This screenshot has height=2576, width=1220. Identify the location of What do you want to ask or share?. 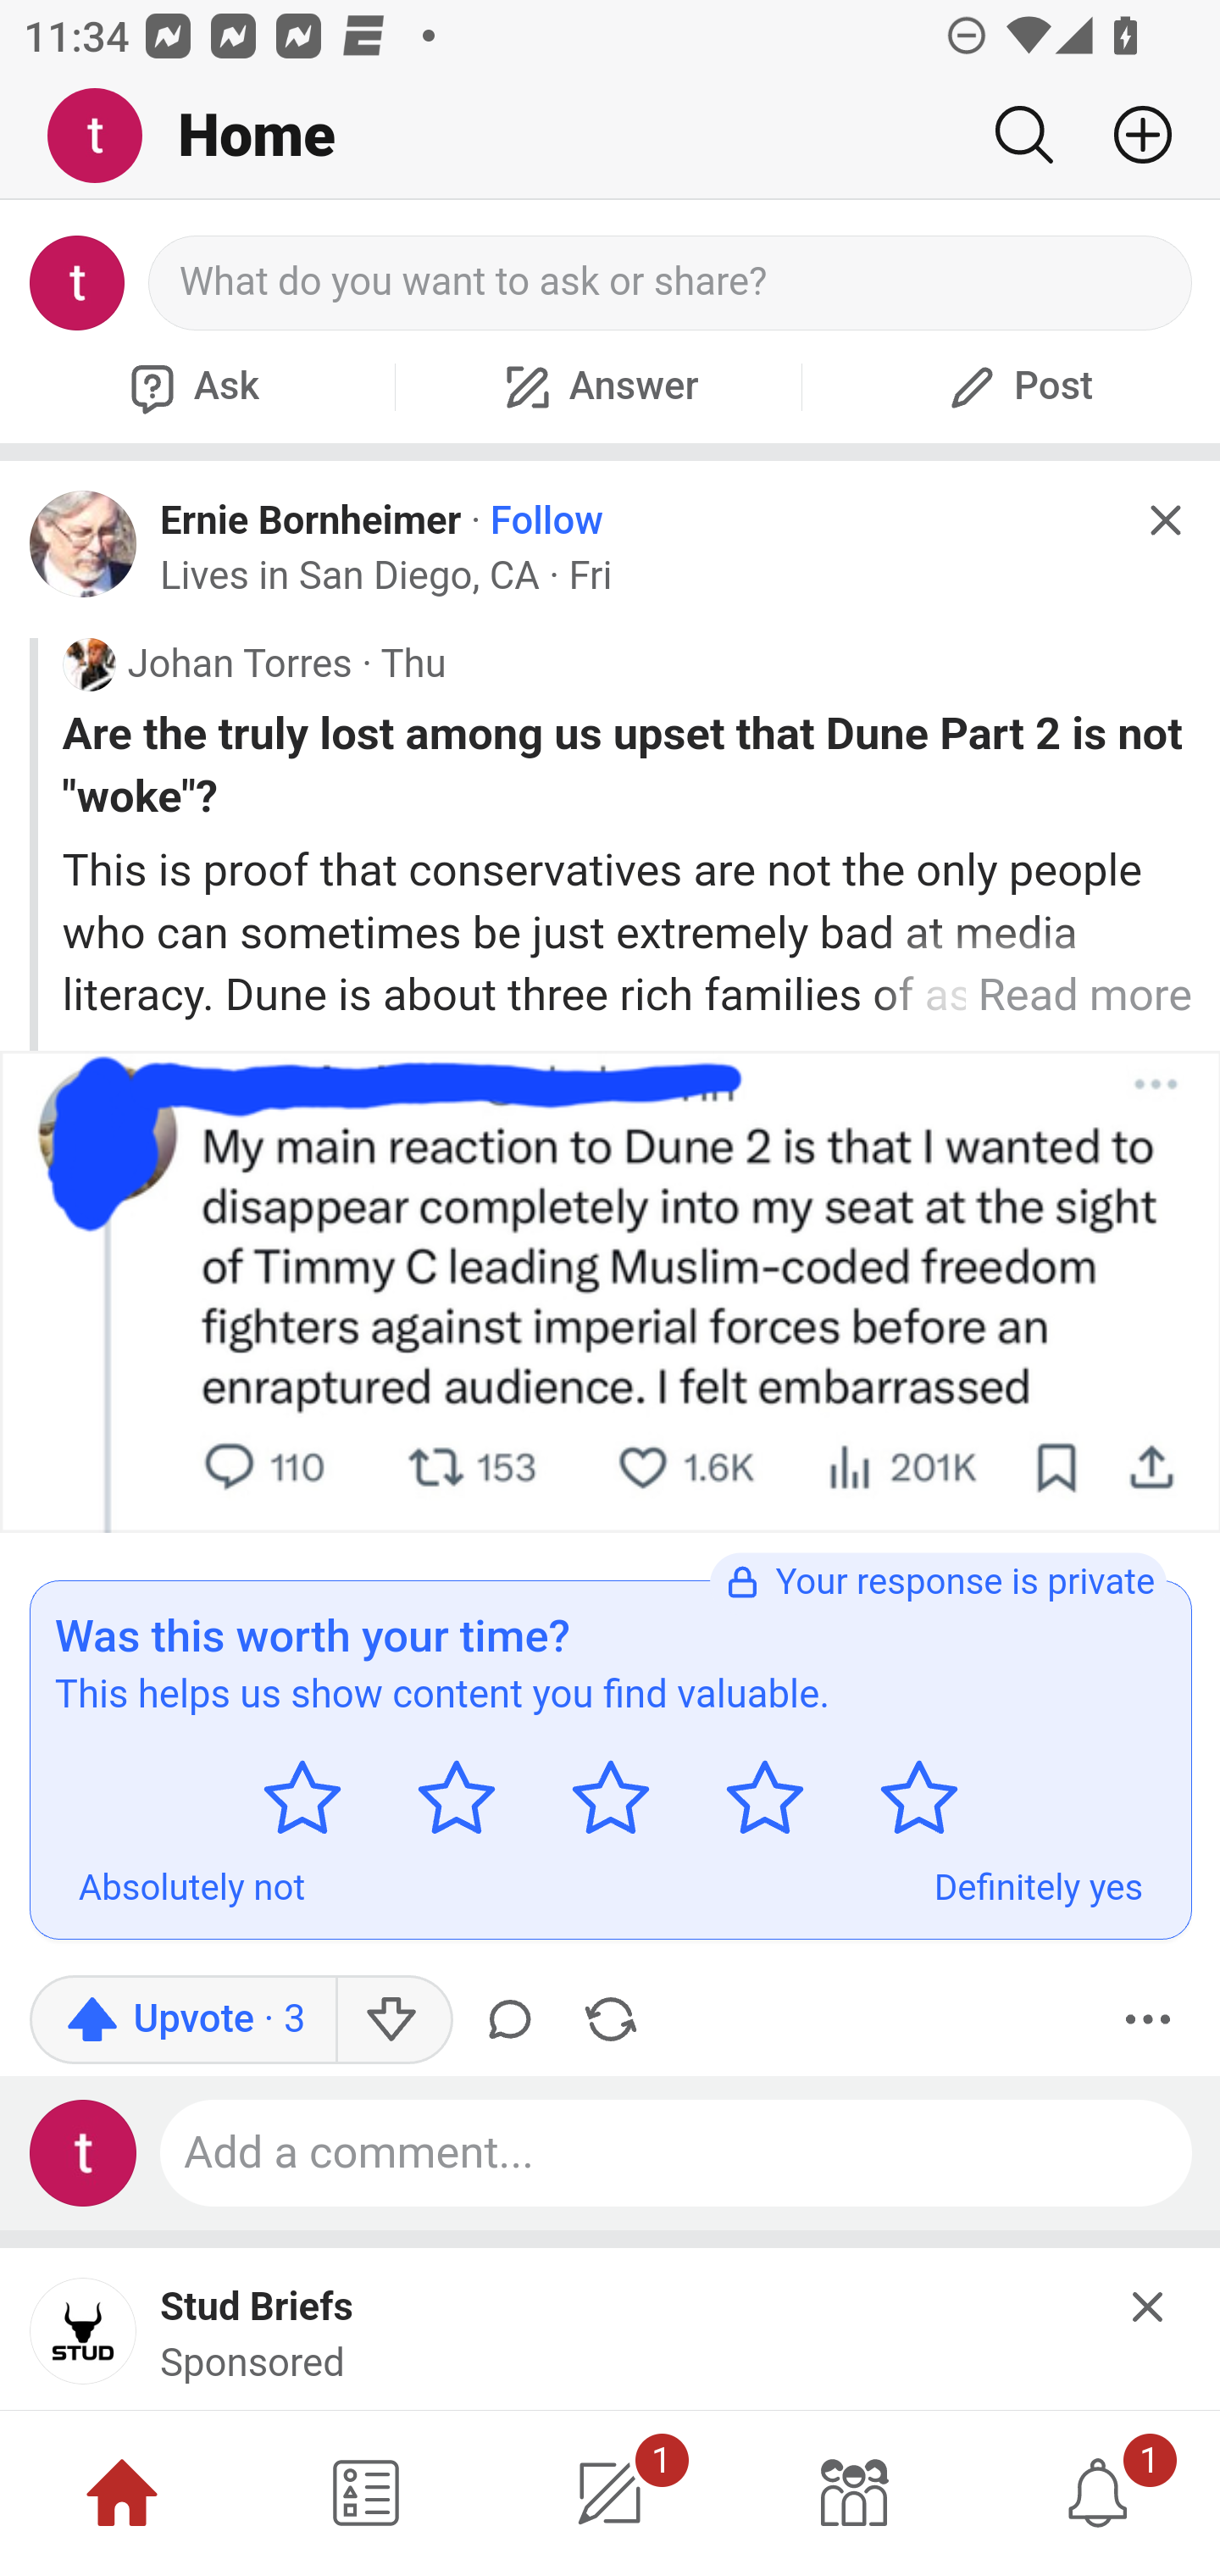
(671, 283).